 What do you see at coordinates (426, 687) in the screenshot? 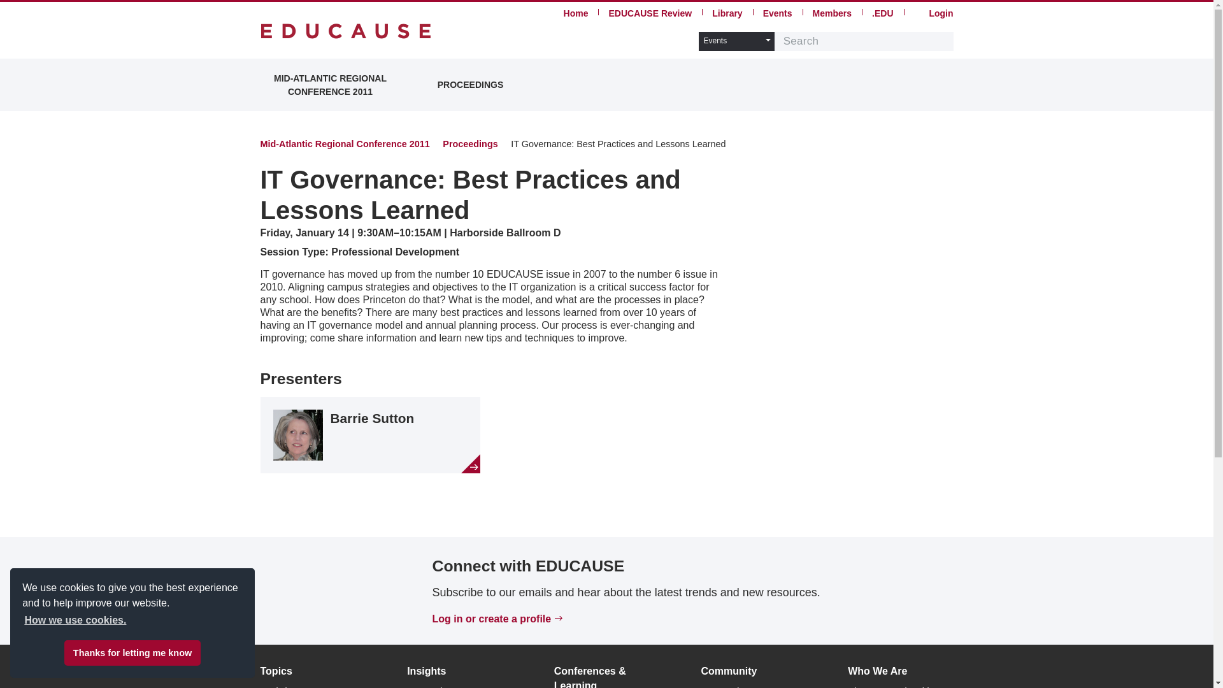
I see `Research` at bounding box center [426, 687].